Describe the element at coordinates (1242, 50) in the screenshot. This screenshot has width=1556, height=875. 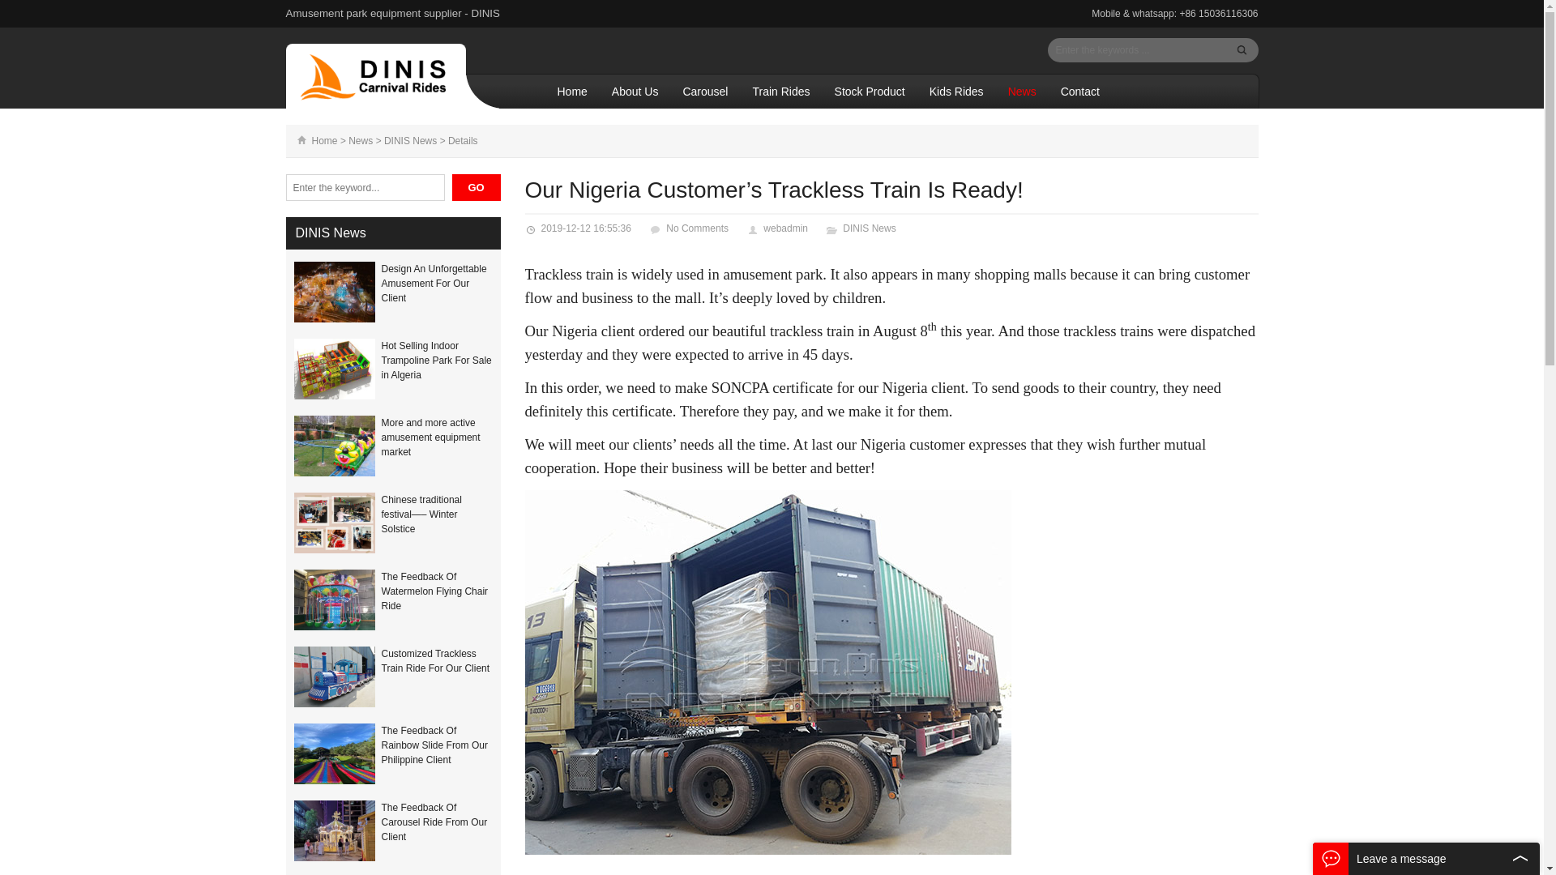
I see `Search` at that location.